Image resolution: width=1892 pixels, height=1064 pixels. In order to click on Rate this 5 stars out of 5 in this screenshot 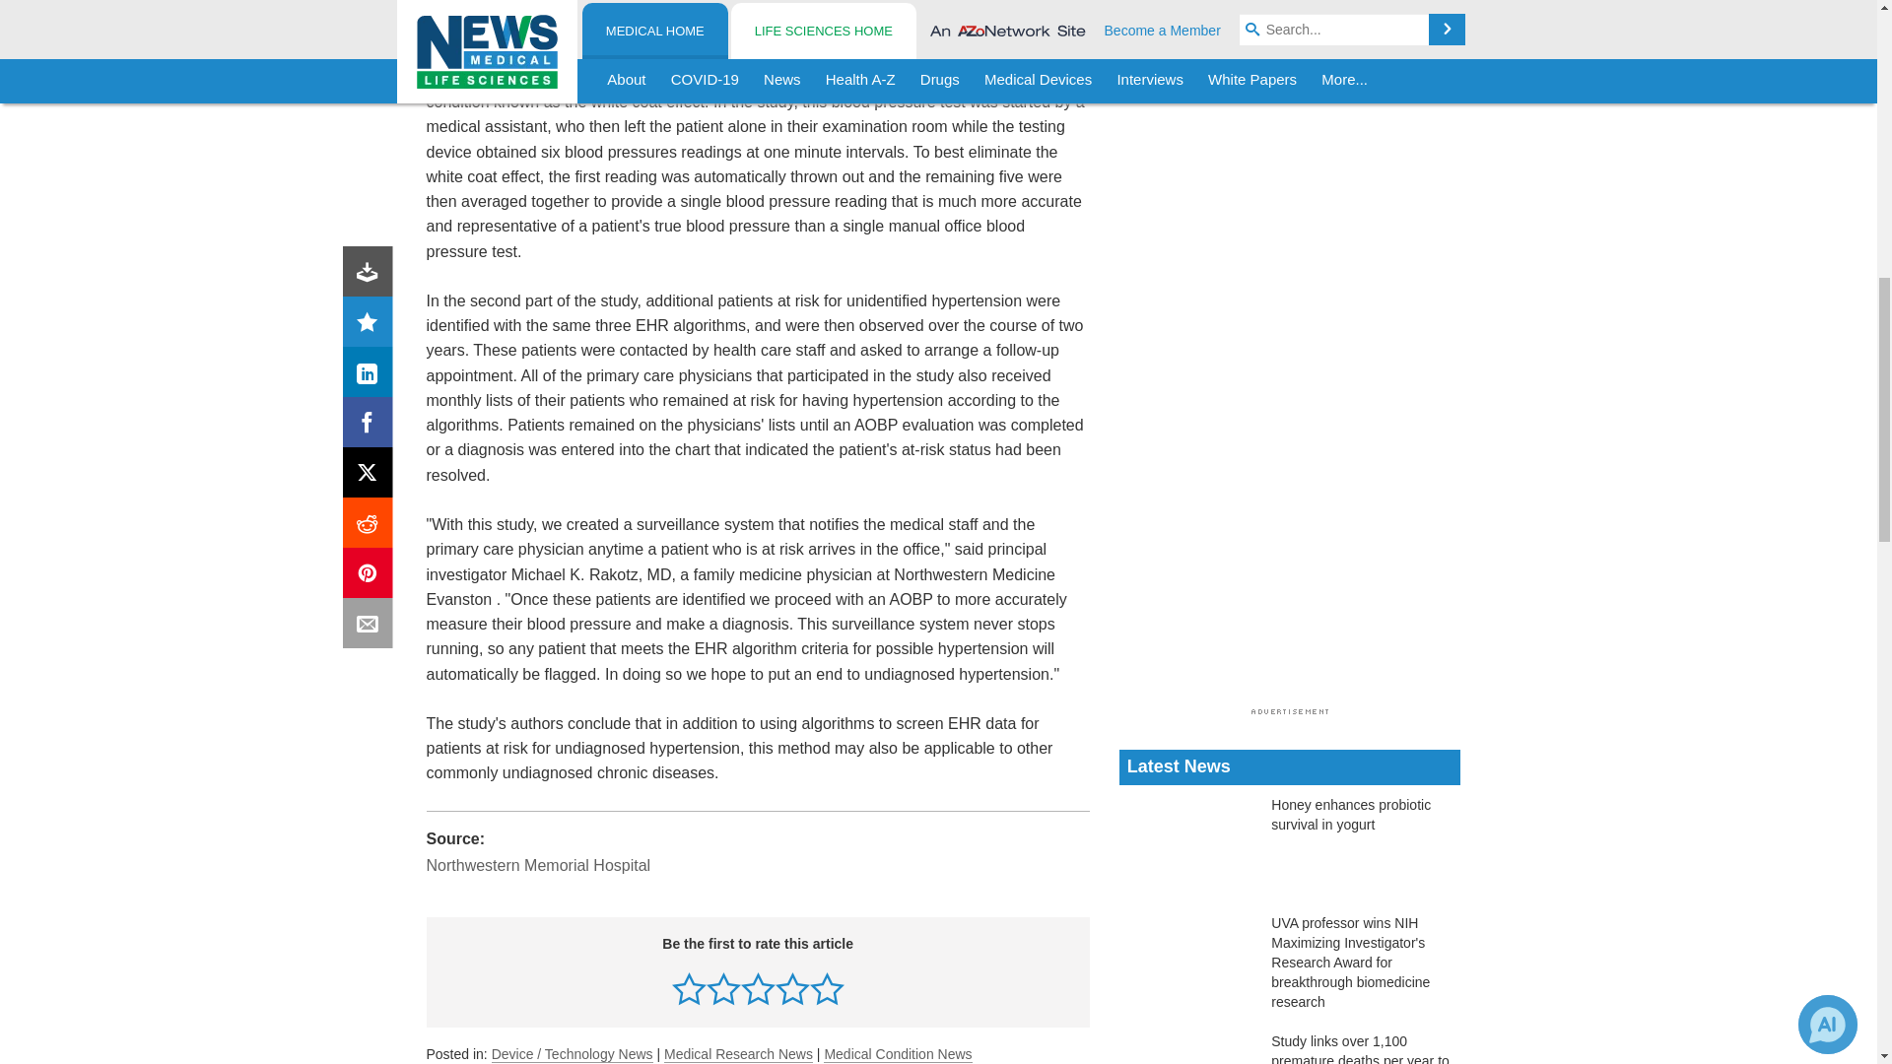, I will do `click(826, 988)`.